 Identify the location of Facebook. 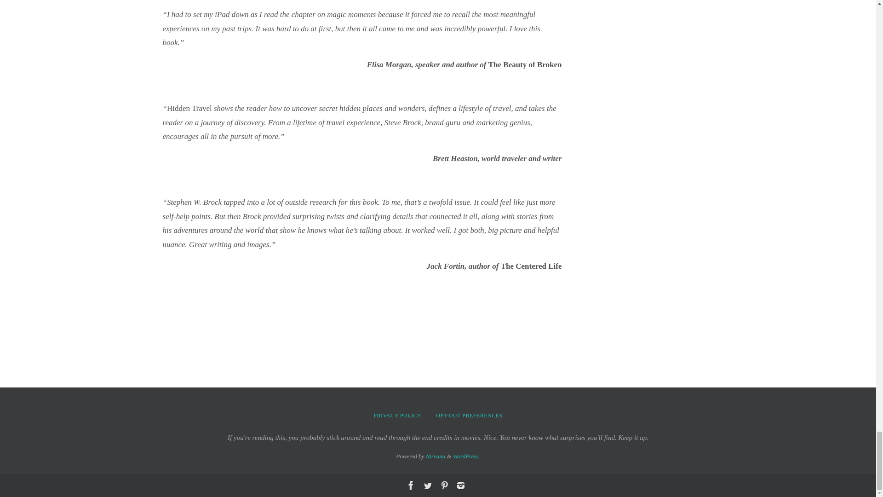
(410, 485).